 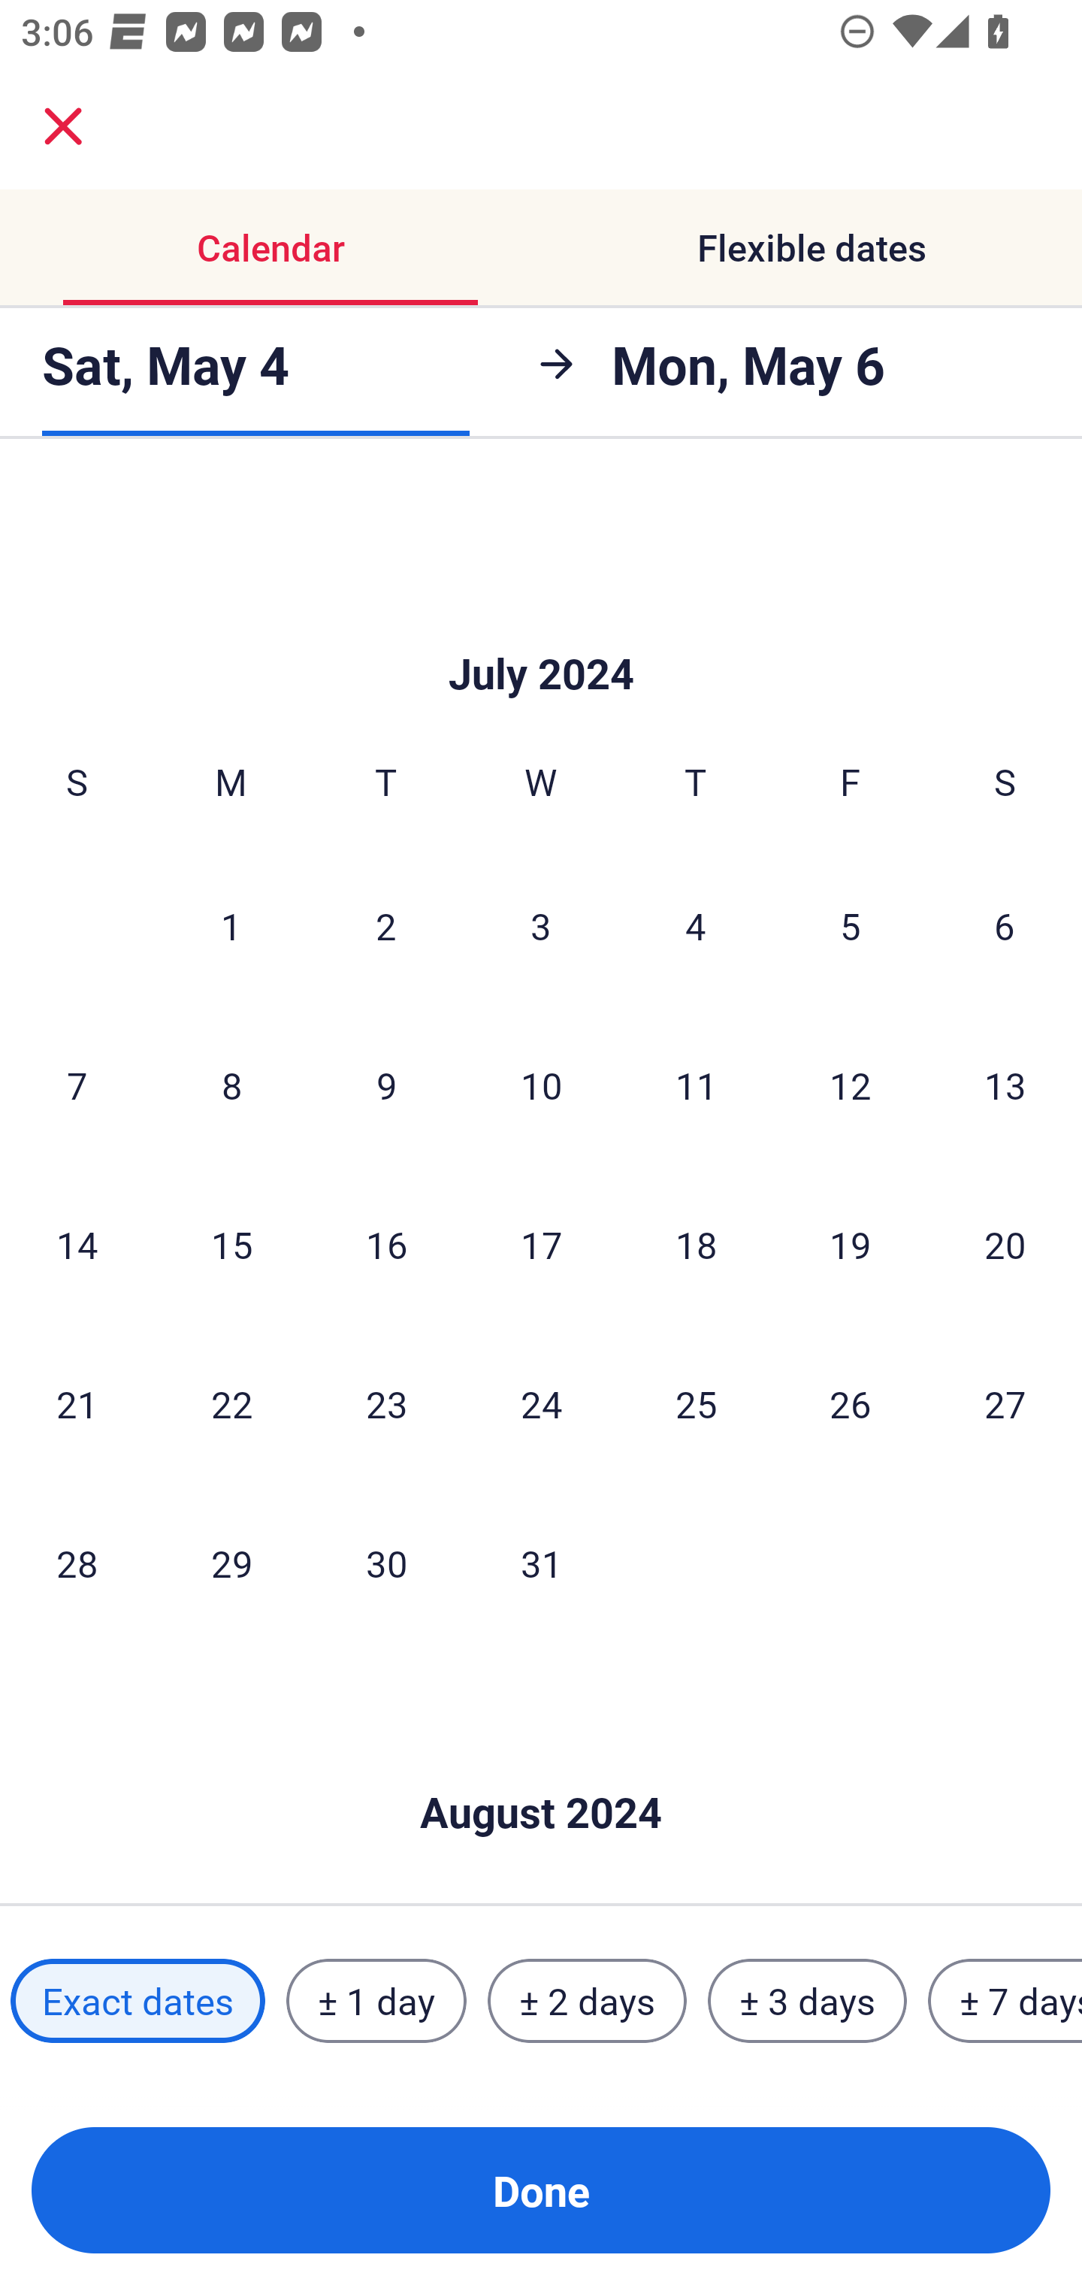 What do you see at coordinates (386, 1085) in the screenshot?
I see `9 Tuesday, July 9, 2024` at bounding box center [386, 1085].